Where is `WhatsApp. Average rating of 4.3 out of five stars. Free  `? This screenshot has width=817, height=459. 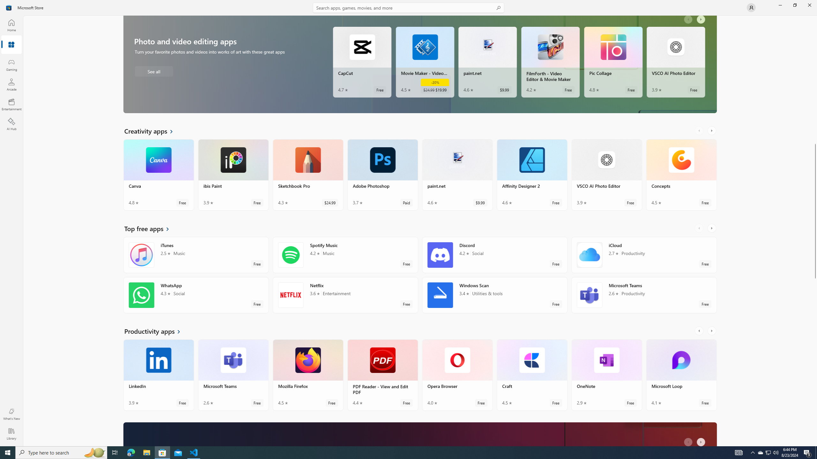
WhatsApp. Average rating of 4.3 out of five stars. Free   is located at coordinates (196, 295).